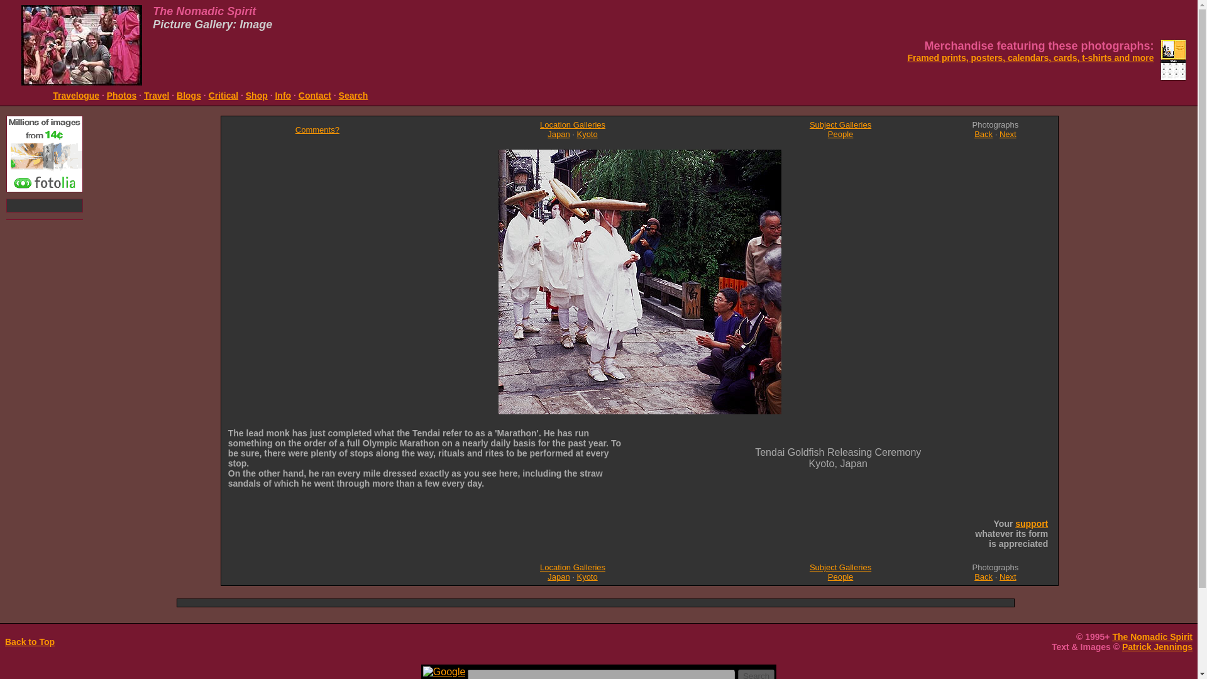 The width and height of the screenshot is (1207, 679). I want to click on Back, so click(983, 577).